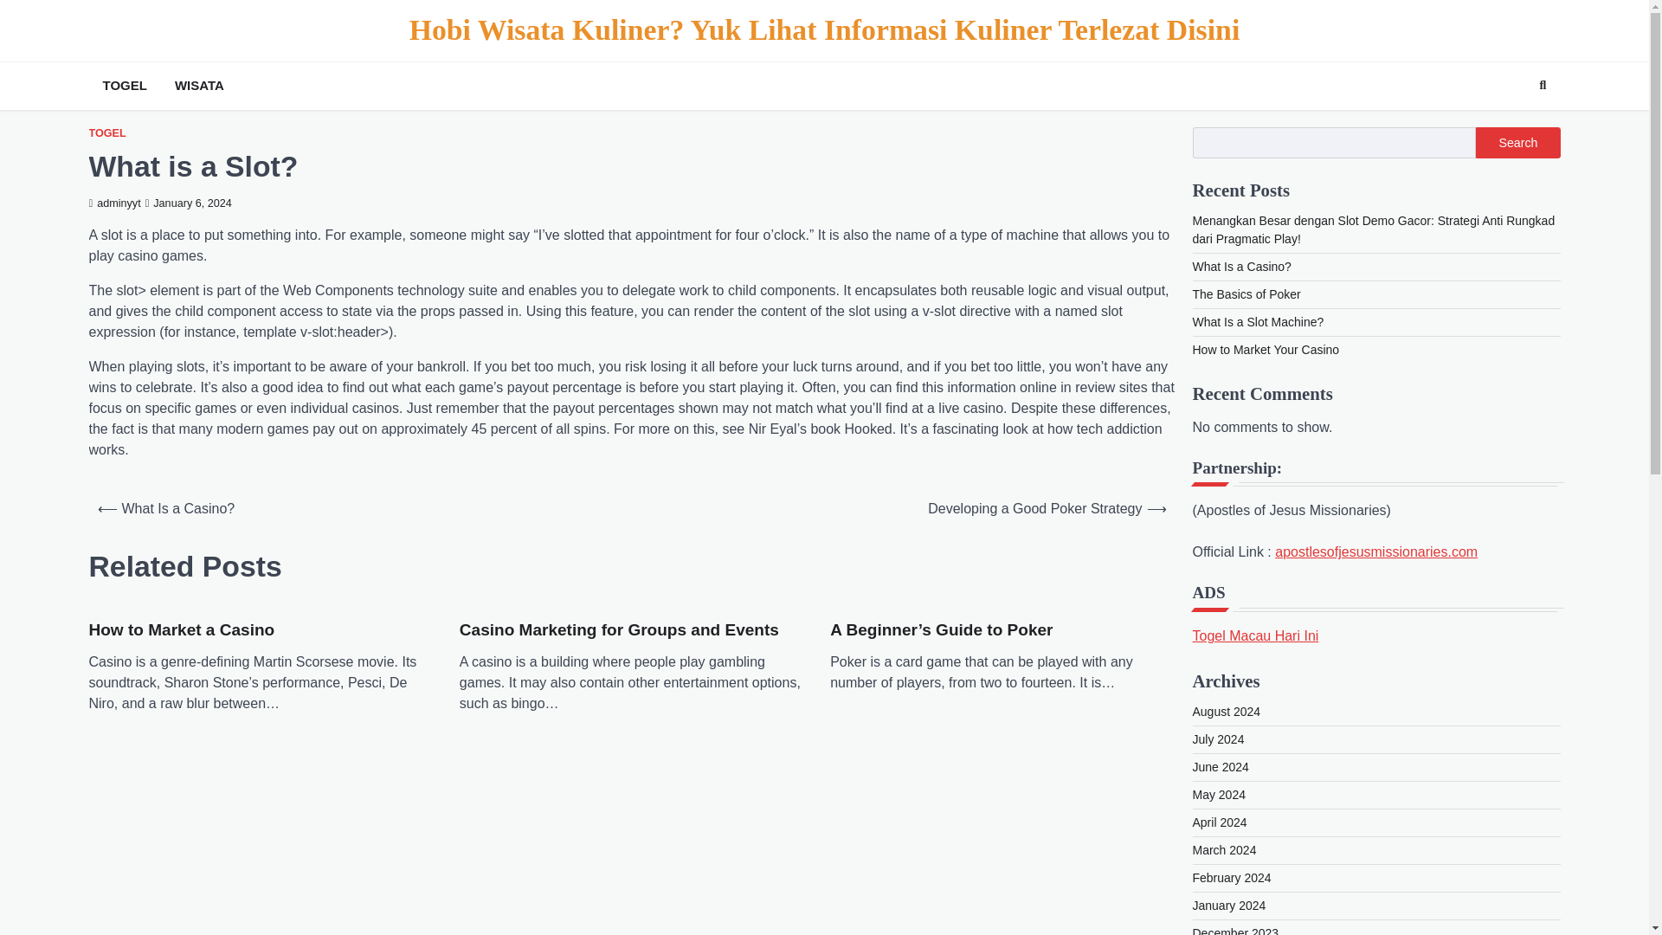  Describe the element at coordinates (123, 86) in the screenshot. I see `TOGEL` at that location.